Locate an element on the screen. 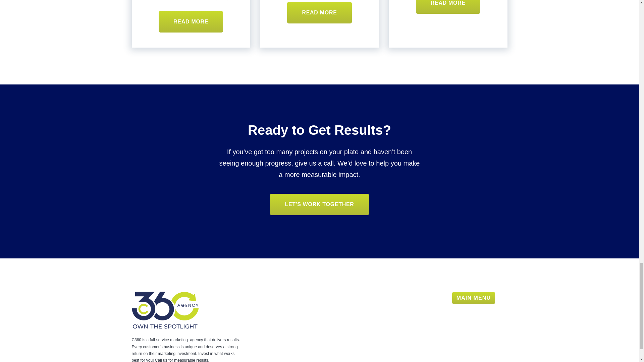 The height and width of the screenshot is (362, 644). MAIN MENU is located at coordinates (474, 298).